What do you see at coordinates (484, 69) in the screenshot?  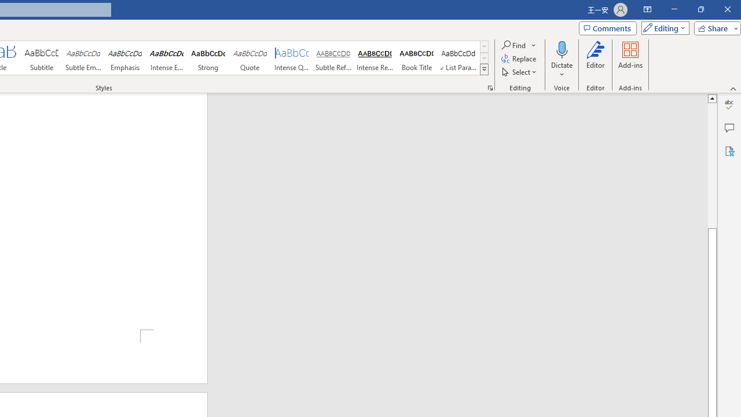 I see `Styles` at bounding box center [484, 69].